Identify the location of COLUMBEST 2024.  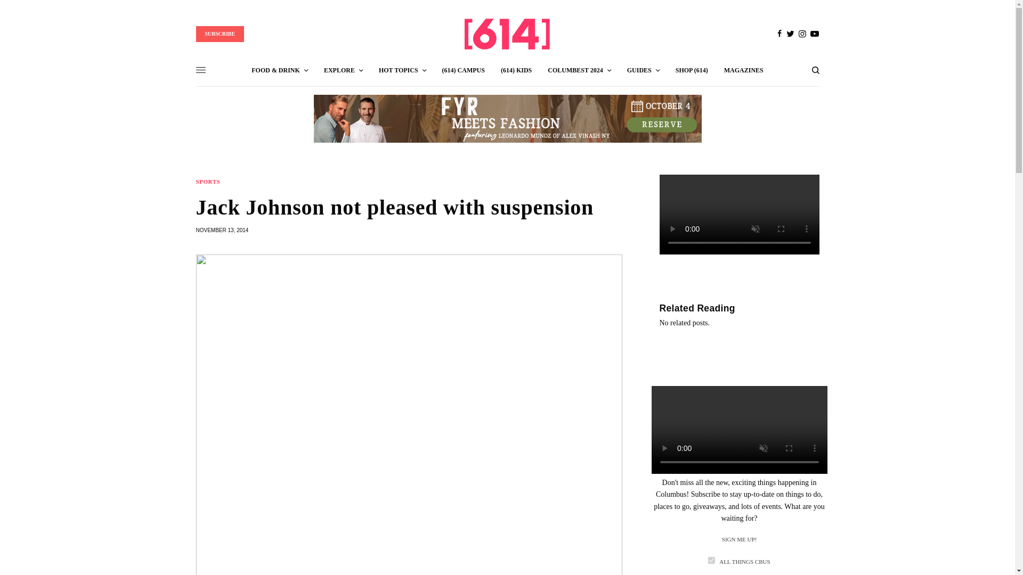
(579, 70).